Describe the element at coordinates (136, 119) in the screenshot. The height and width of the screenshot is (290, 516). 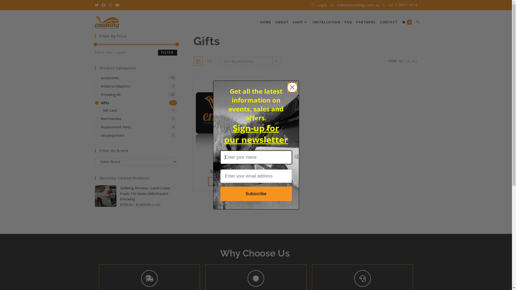
I see `Merchandise` at that location.